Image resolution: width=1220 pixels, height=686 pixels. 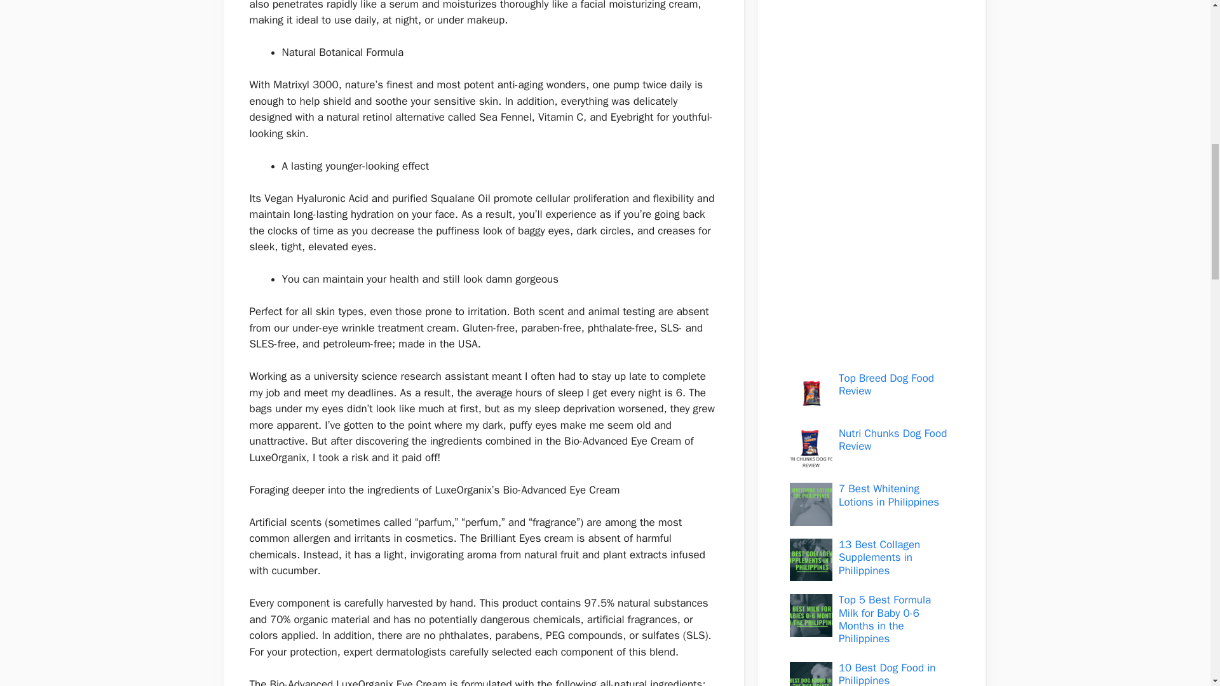 I want to click on Advertisement, so click(x=864, y=177).